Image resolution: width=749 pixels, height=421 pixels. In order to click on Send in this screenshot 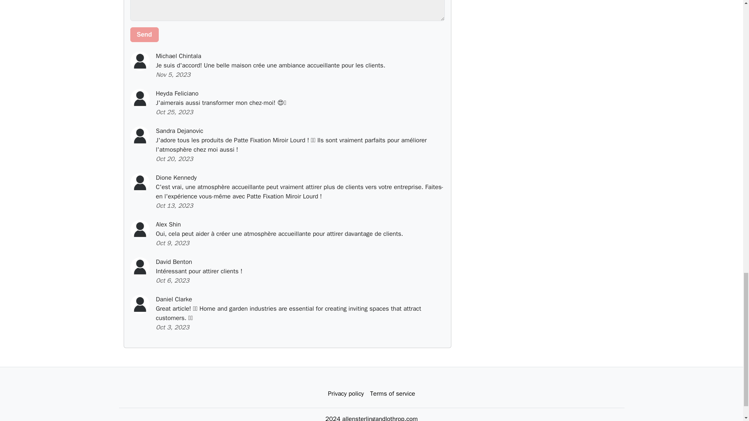, I will do `click(144, 35)`.